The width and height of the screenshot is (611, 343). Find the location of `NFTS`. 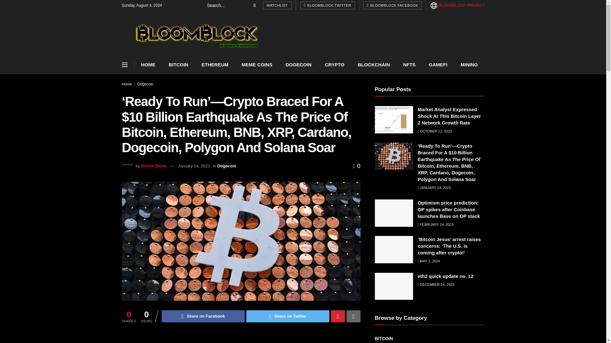

NFTS is located at coordinates (409, 65).